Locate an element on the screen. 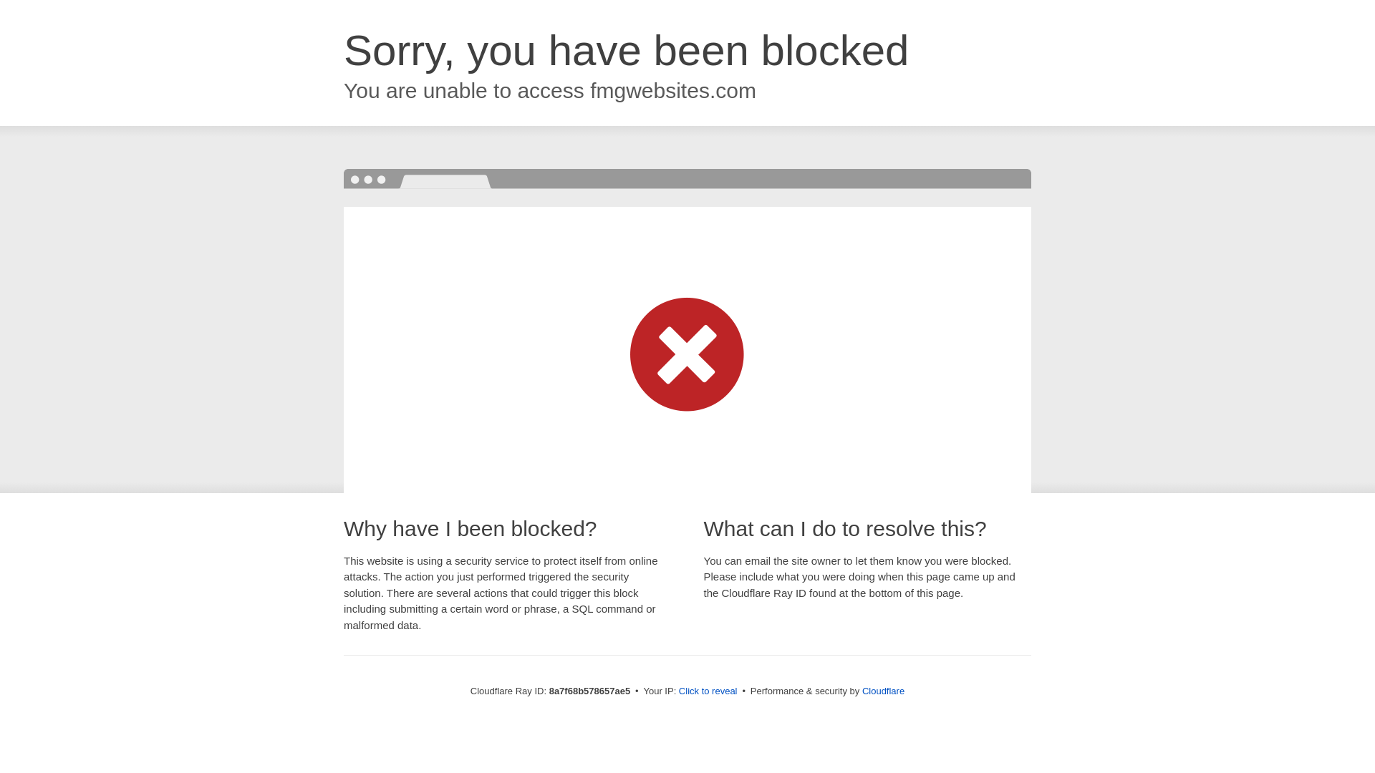 Image resolution: width=1375 pixels, height=773 pixels. Cloudflare is located at coordinates (883, 691).